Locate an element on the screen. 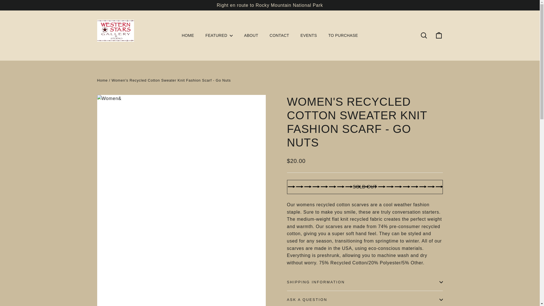 The height and width of the screenshot is (306, 544). SOLD OUT is located at coordinates (364, 187).